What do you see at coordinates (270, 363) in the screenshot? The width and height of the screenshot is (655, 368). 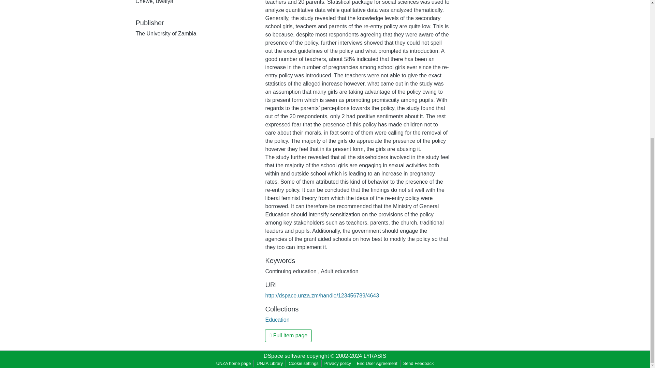 I see `UNZA Library` at bounding box center [270, 363].